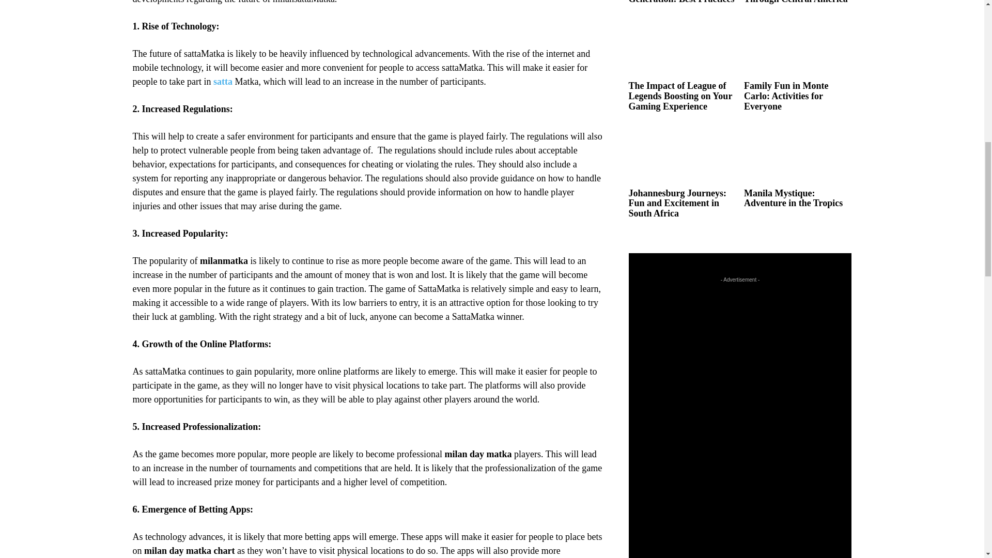 The image size is (992, 558). Describe the element at coordinates (796, 2) in the screenshot. I see `A Guide to Backpacking Through Central America` at that location.